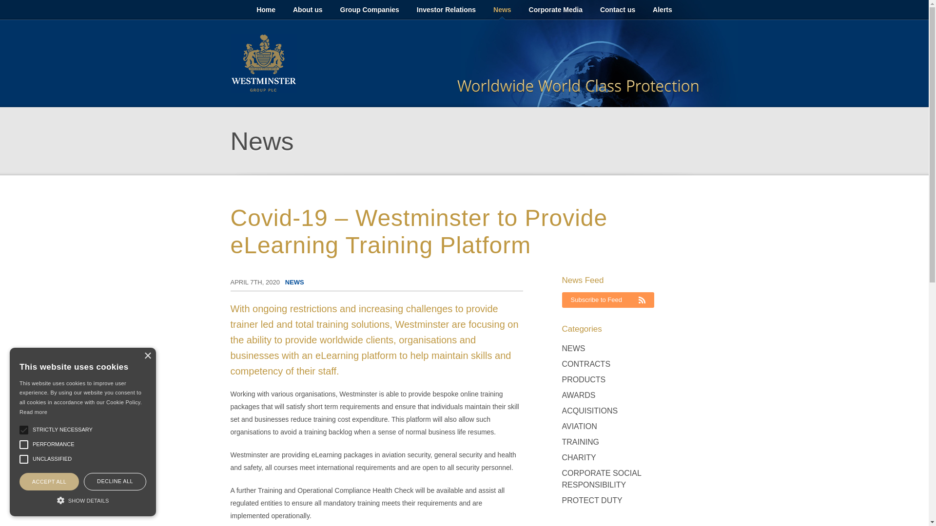  Describe the element at coordinates (584, 379) in the screenshot. I see `PRODUCTS` at that location.